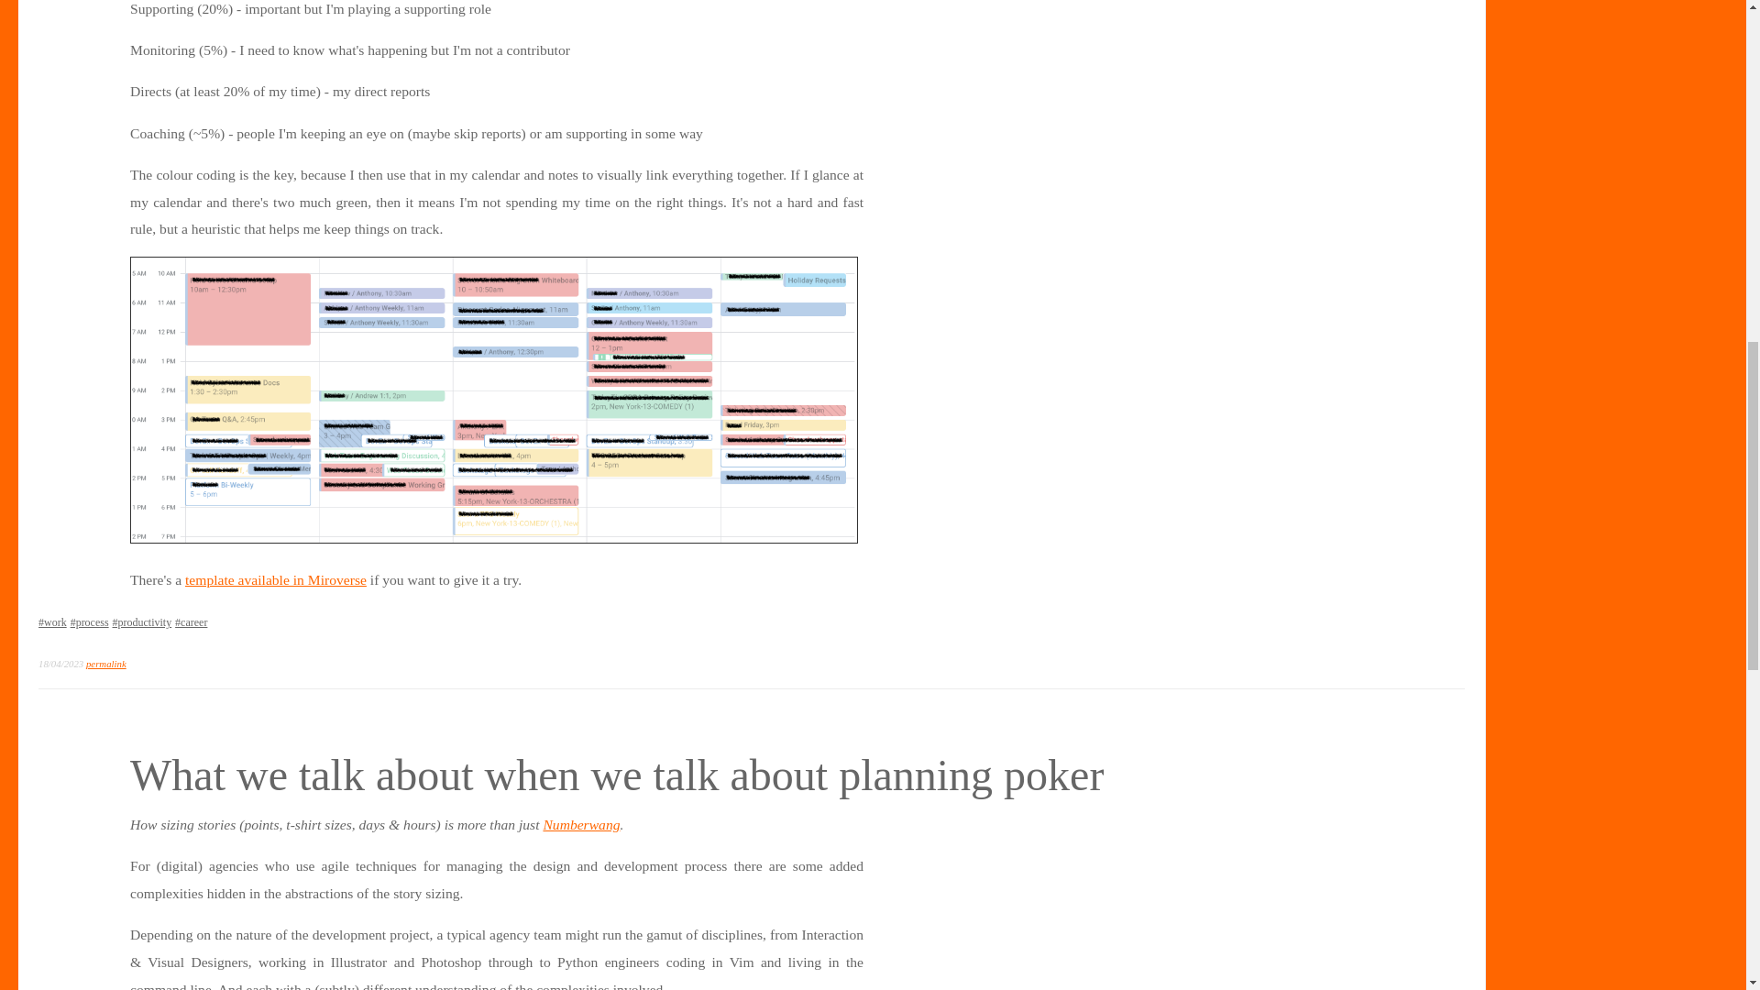 This screenshot has width=1760, height=990. Describe the element at coordinates (106, 664) in the screenshot. I see `permalink` at that location.